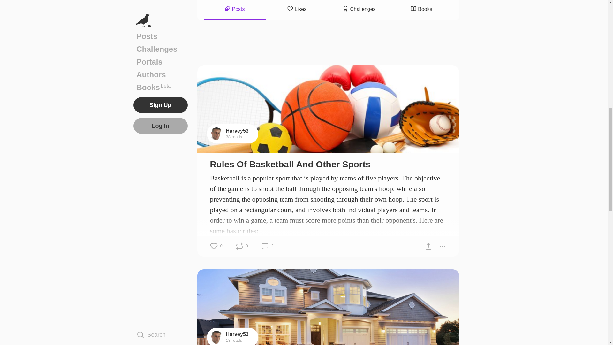  I want to click on Harvey53, so click(238, 334).